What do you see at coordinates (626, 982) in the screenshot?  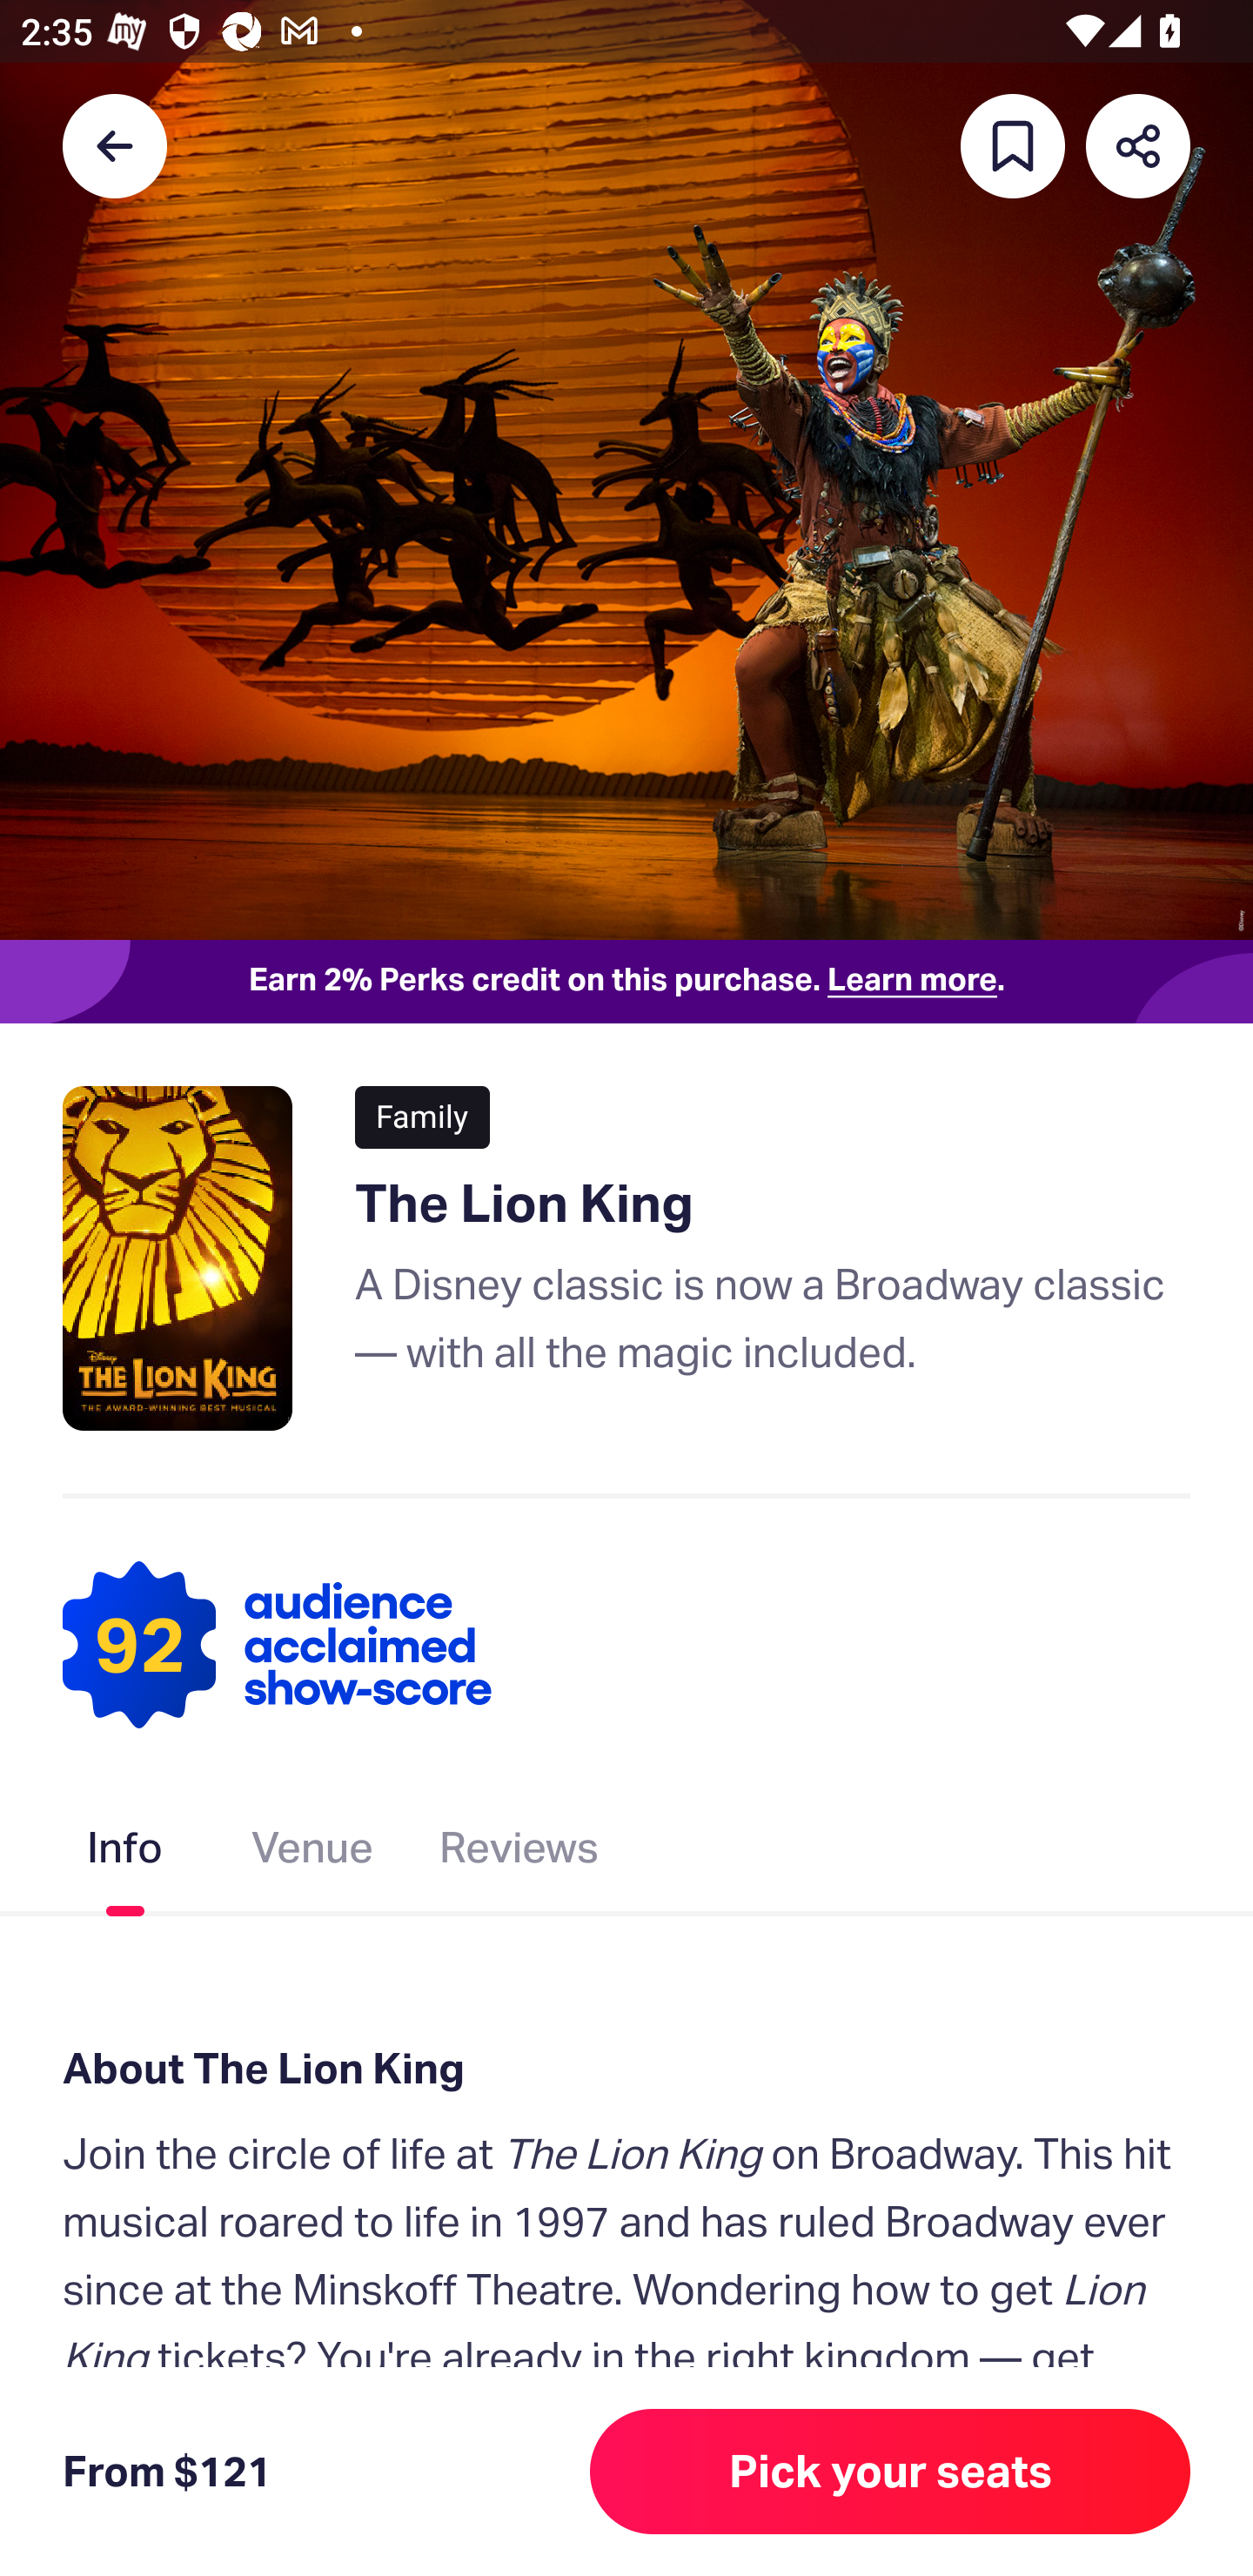 I see `Earn 2% Perks credit on this purchase. Learn more.` at bounding box center [626, 982].